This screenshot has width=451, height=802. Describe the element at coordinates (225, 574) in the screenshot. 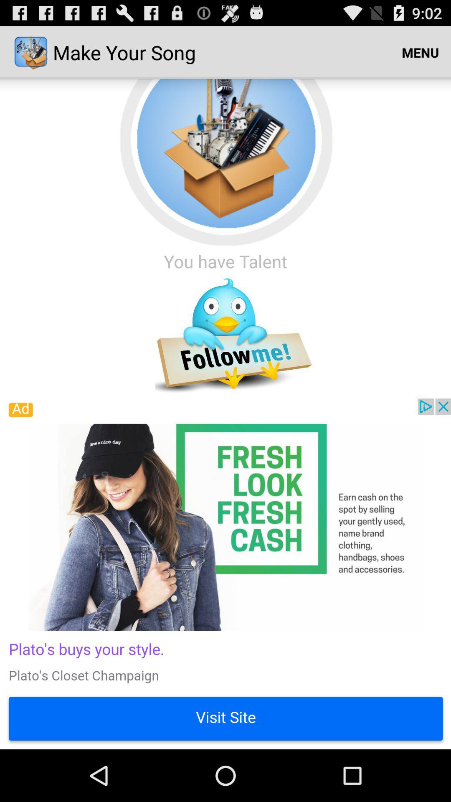

I see `visit another site` at that location.